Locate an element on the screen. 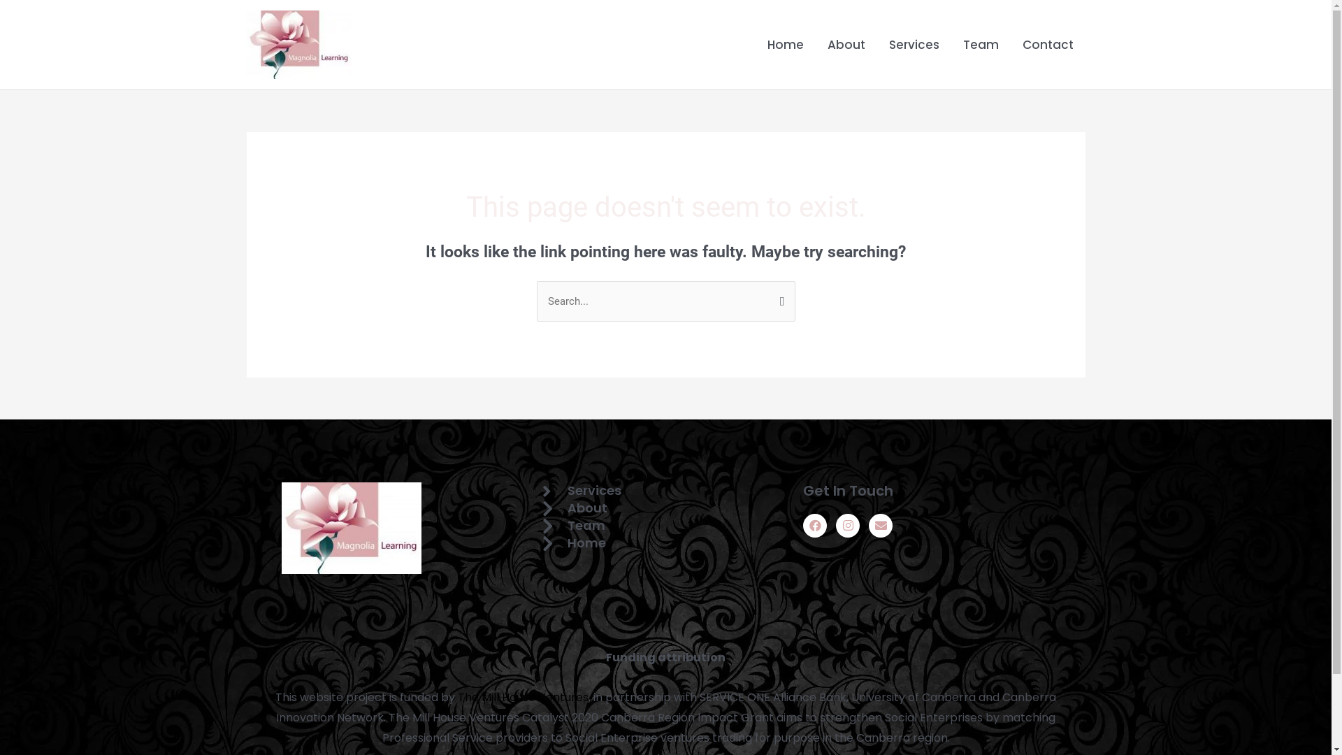  Team is located at coordinates (980, 45).